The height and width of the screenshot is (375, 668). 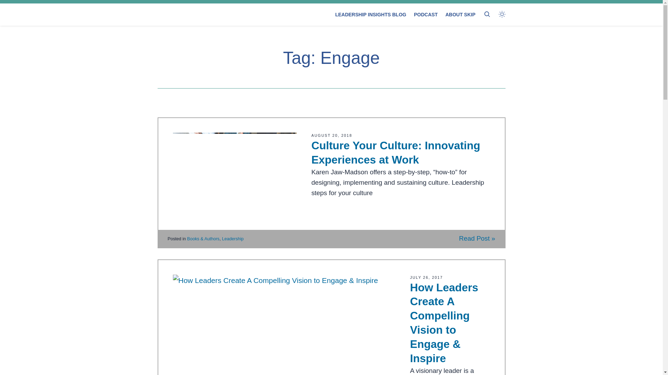 What do you see at coordinates (371, 15) in the screenshot?
I see `LEADERSHIP INSIGHTS BLOG` at bounding box center [371, 15].